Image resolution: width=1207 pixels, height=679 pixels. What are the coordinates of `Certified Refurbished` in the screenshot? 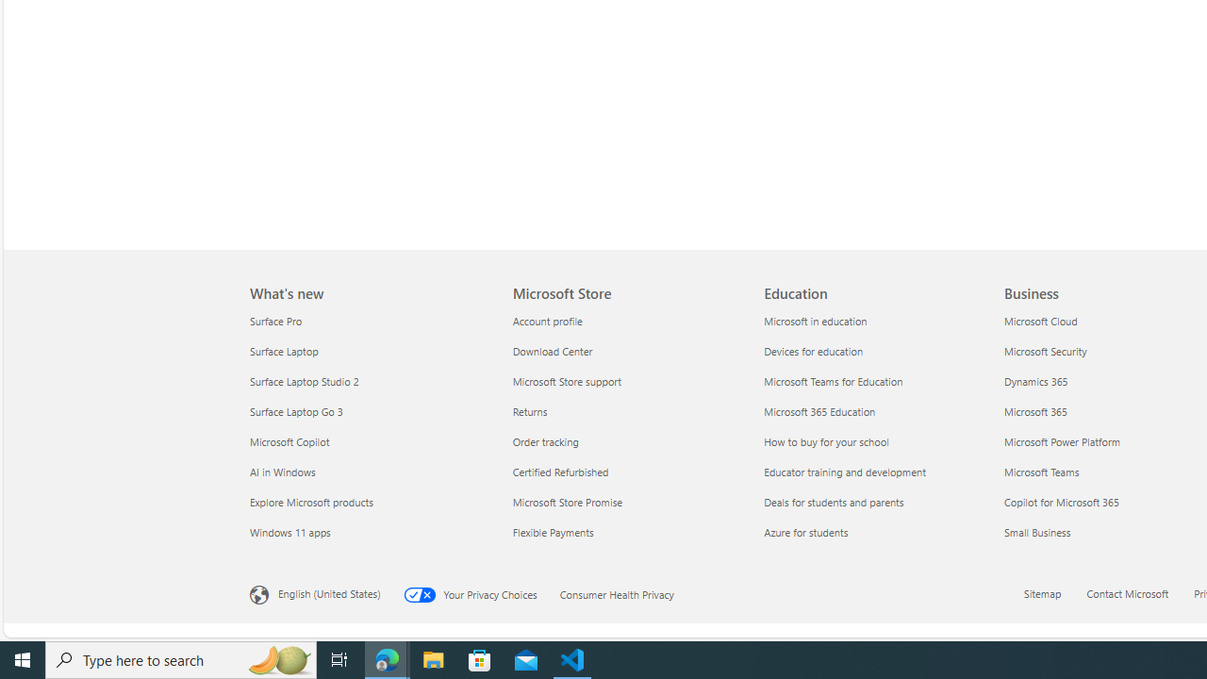 It's located at (626, 472).